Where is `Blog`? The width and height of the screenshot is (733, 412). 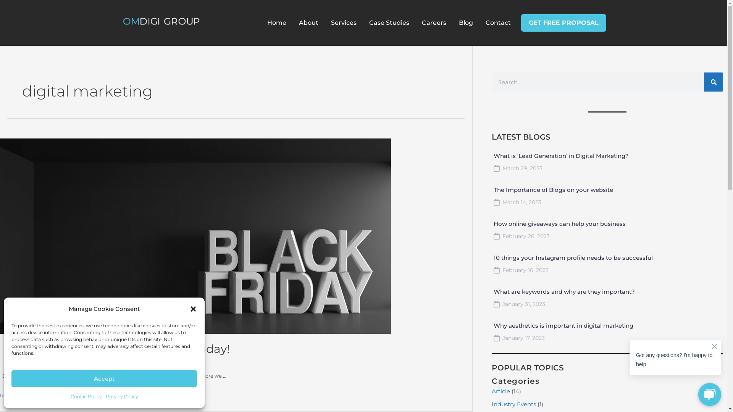 Blog is located at coordinates (466, 23).